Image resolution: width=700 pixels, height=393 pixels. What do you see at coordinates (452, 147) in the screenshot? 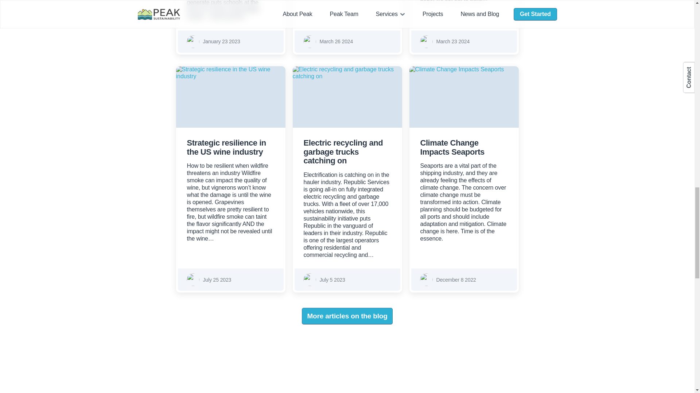
I see `Climate Change Impacts Seaports` at bounding box center [452, 147].